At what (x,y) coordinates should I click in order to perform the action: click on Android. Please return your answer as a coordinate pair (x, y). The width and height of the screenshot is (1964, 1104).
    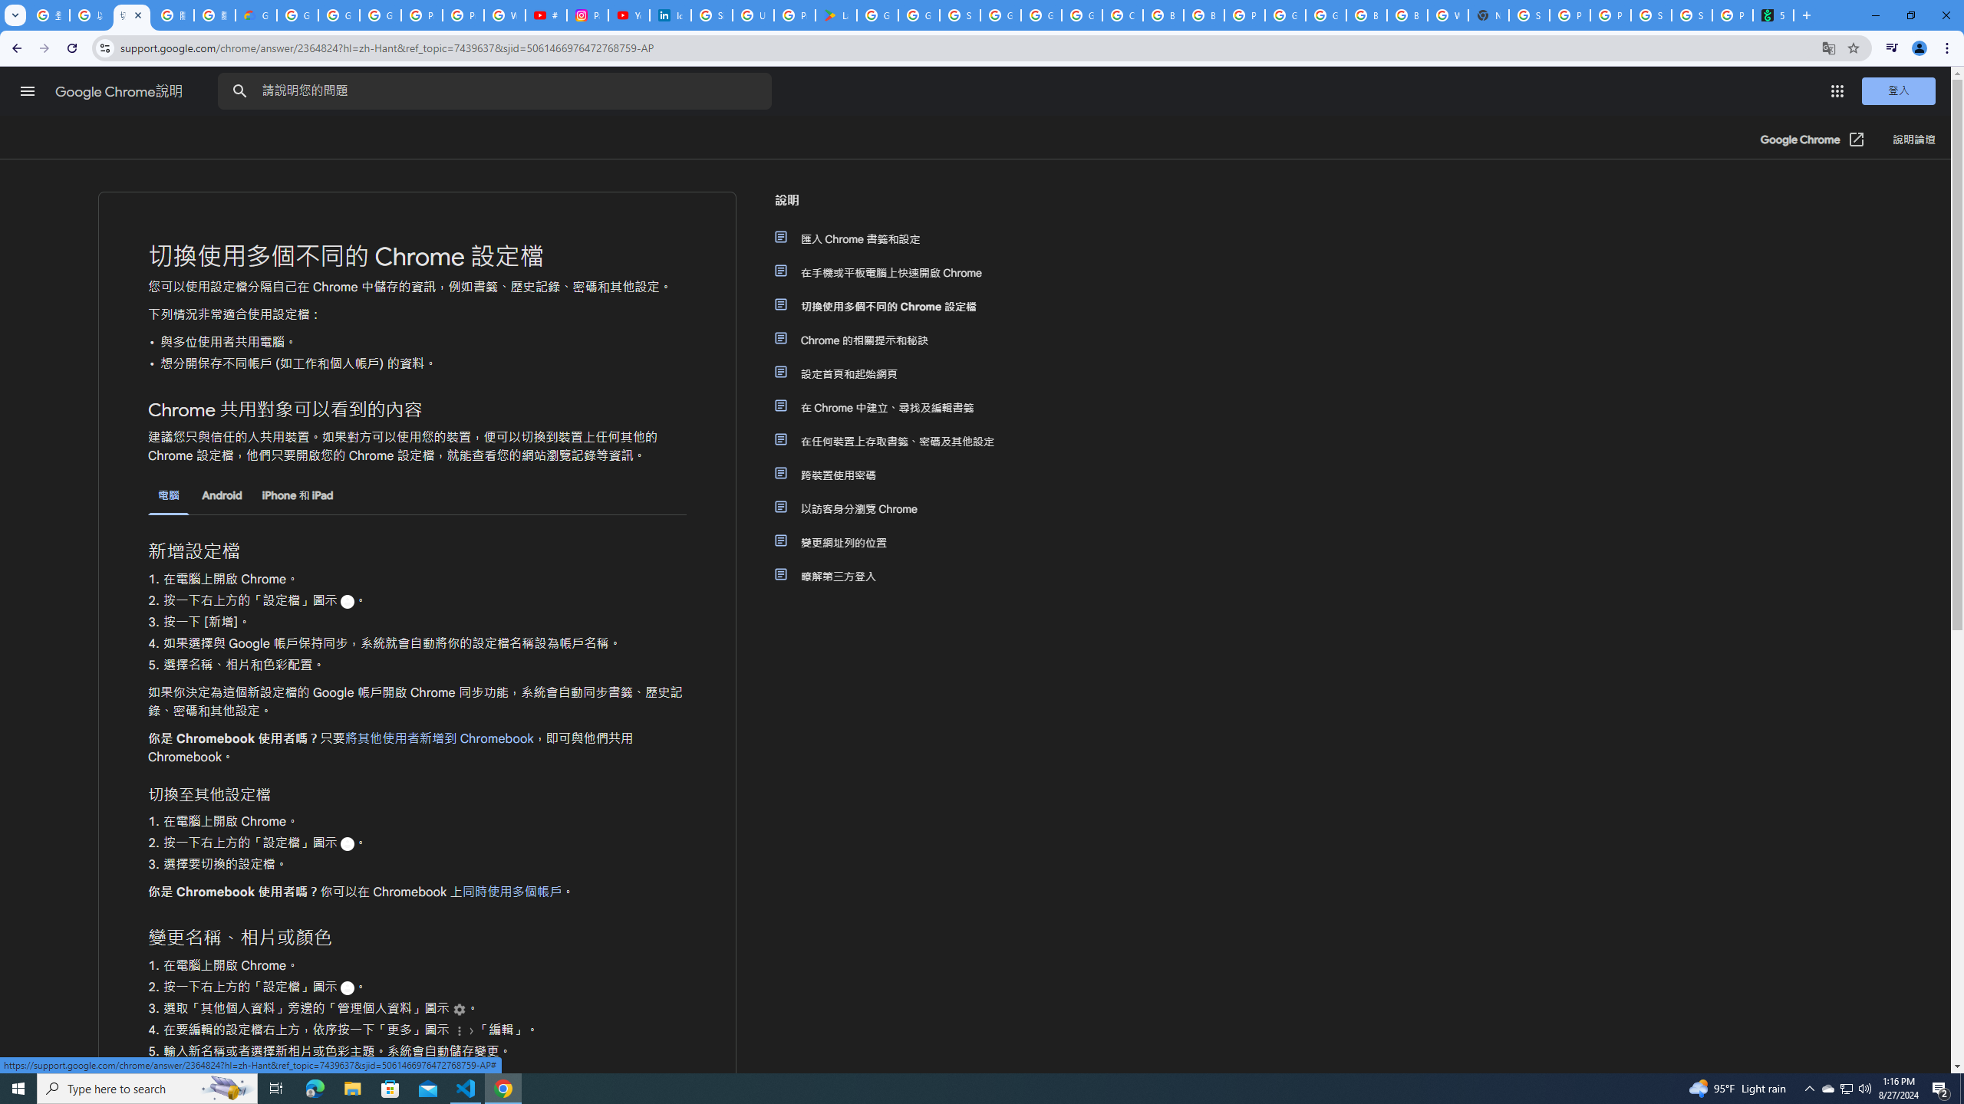
    Looking at the image, I should click on (222, 495).